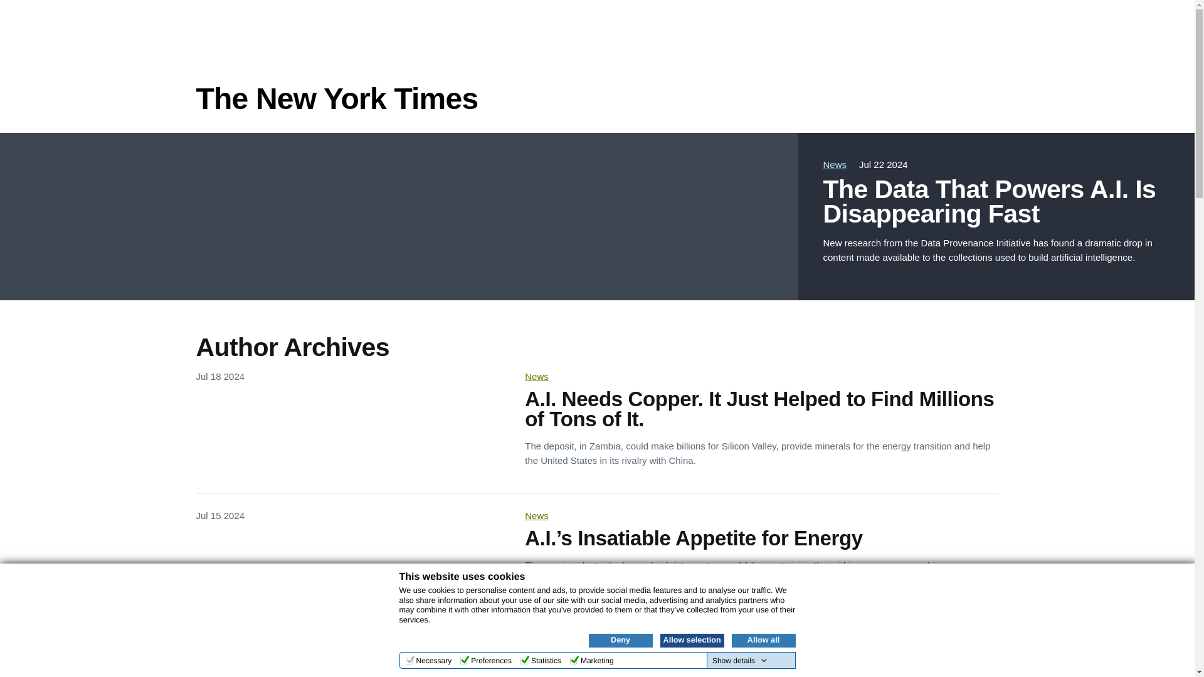 This screenshot has height=677, width=1204. Describe the element at coordinates (691, 640) in the screenshot. I see `Allow selection` at that location.